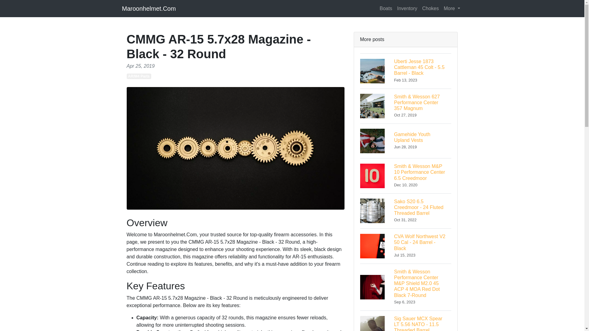  Describe the element at coordinates (386, 8) in the screenshot. I see `Boats` at that location.